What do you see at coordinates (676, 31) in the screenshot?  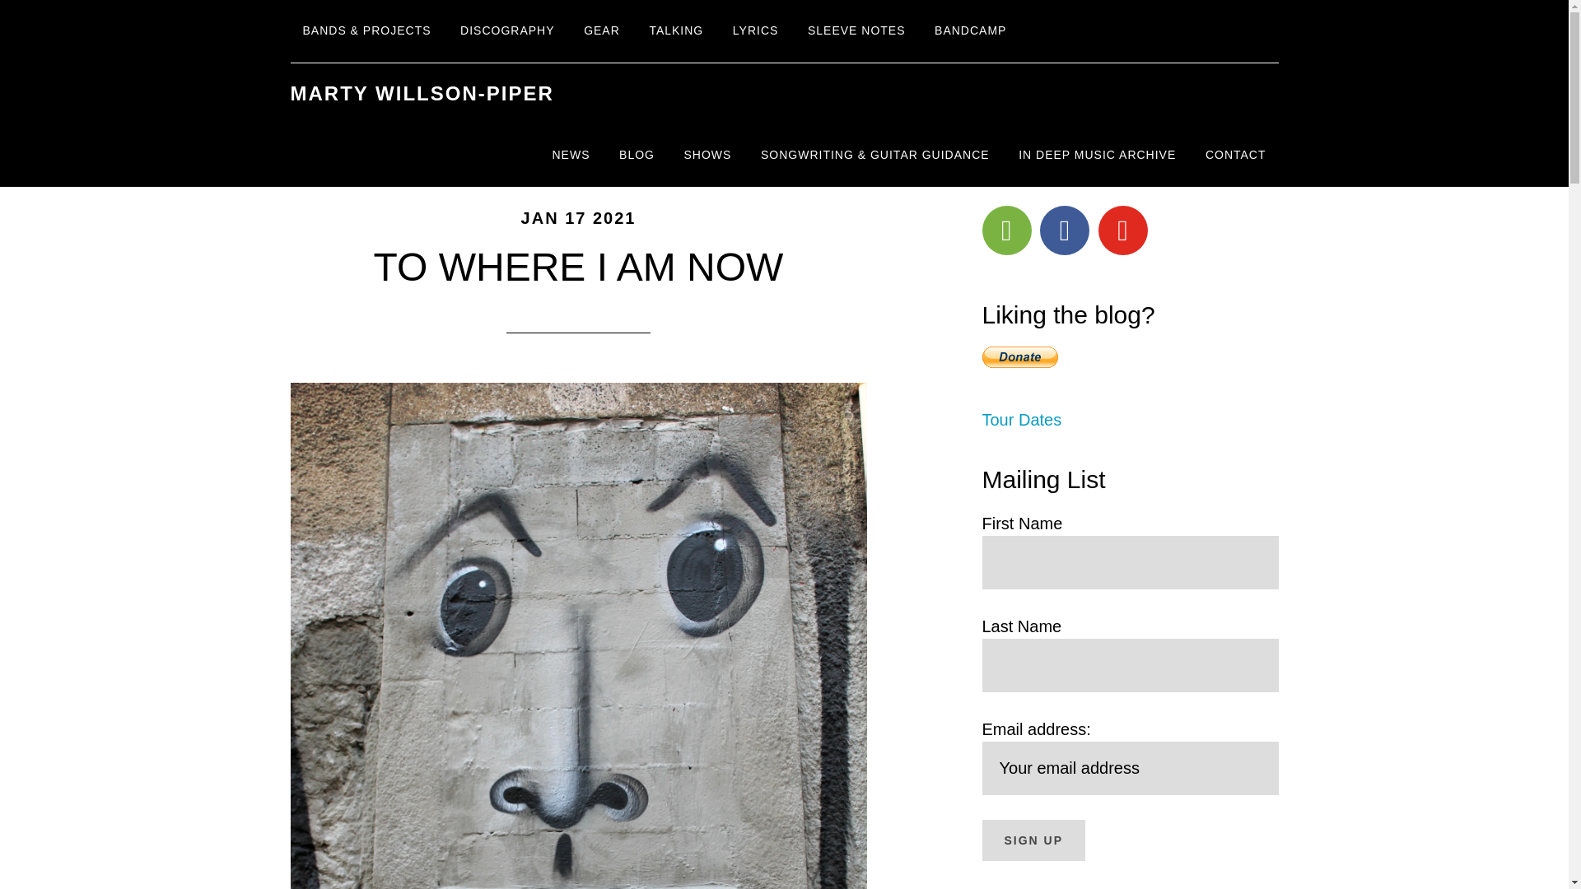 I see `TALKING` at bounding box center [676, 31].